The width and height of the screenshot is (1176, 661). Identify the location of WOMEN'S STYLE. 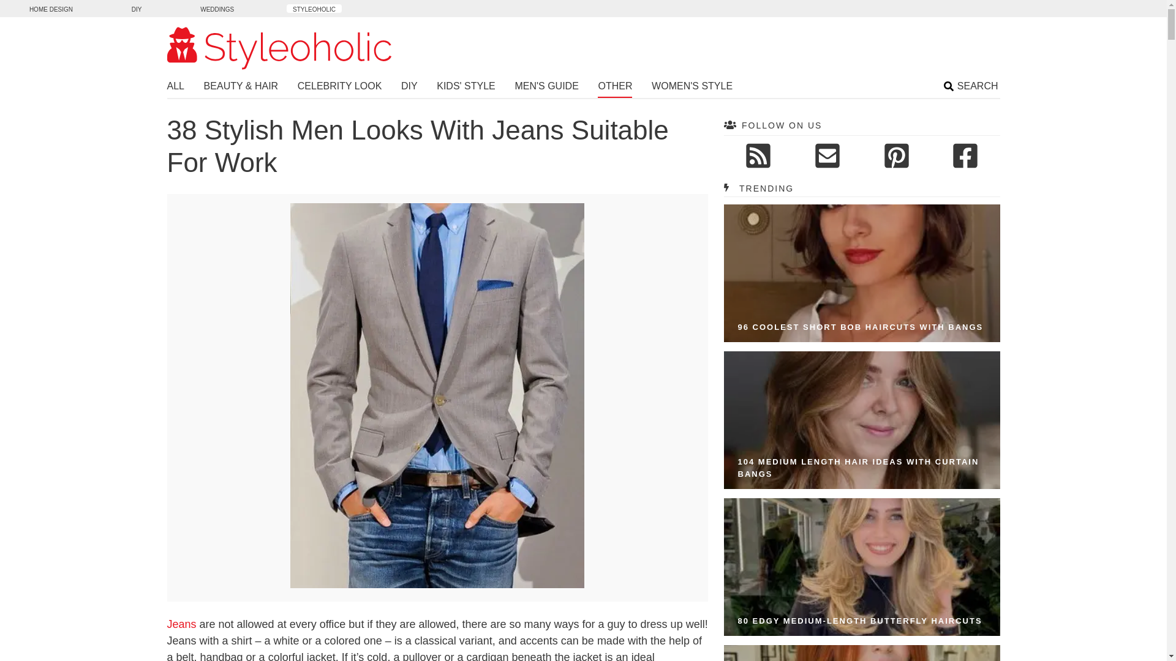
(692, 87).